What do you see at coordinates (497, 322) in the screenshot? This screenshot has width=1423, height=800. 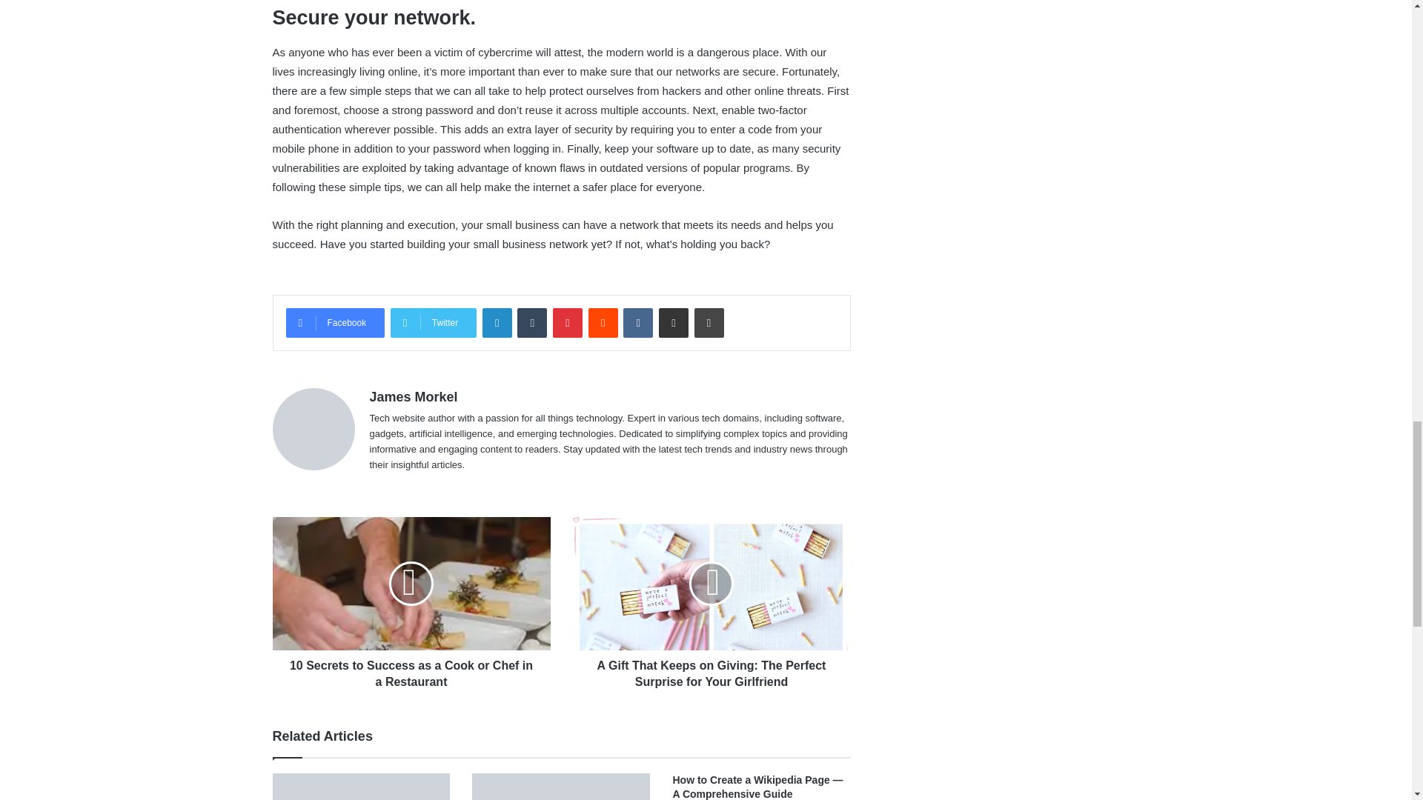 I see `LinkedIn` at bounding box center [497, 322].